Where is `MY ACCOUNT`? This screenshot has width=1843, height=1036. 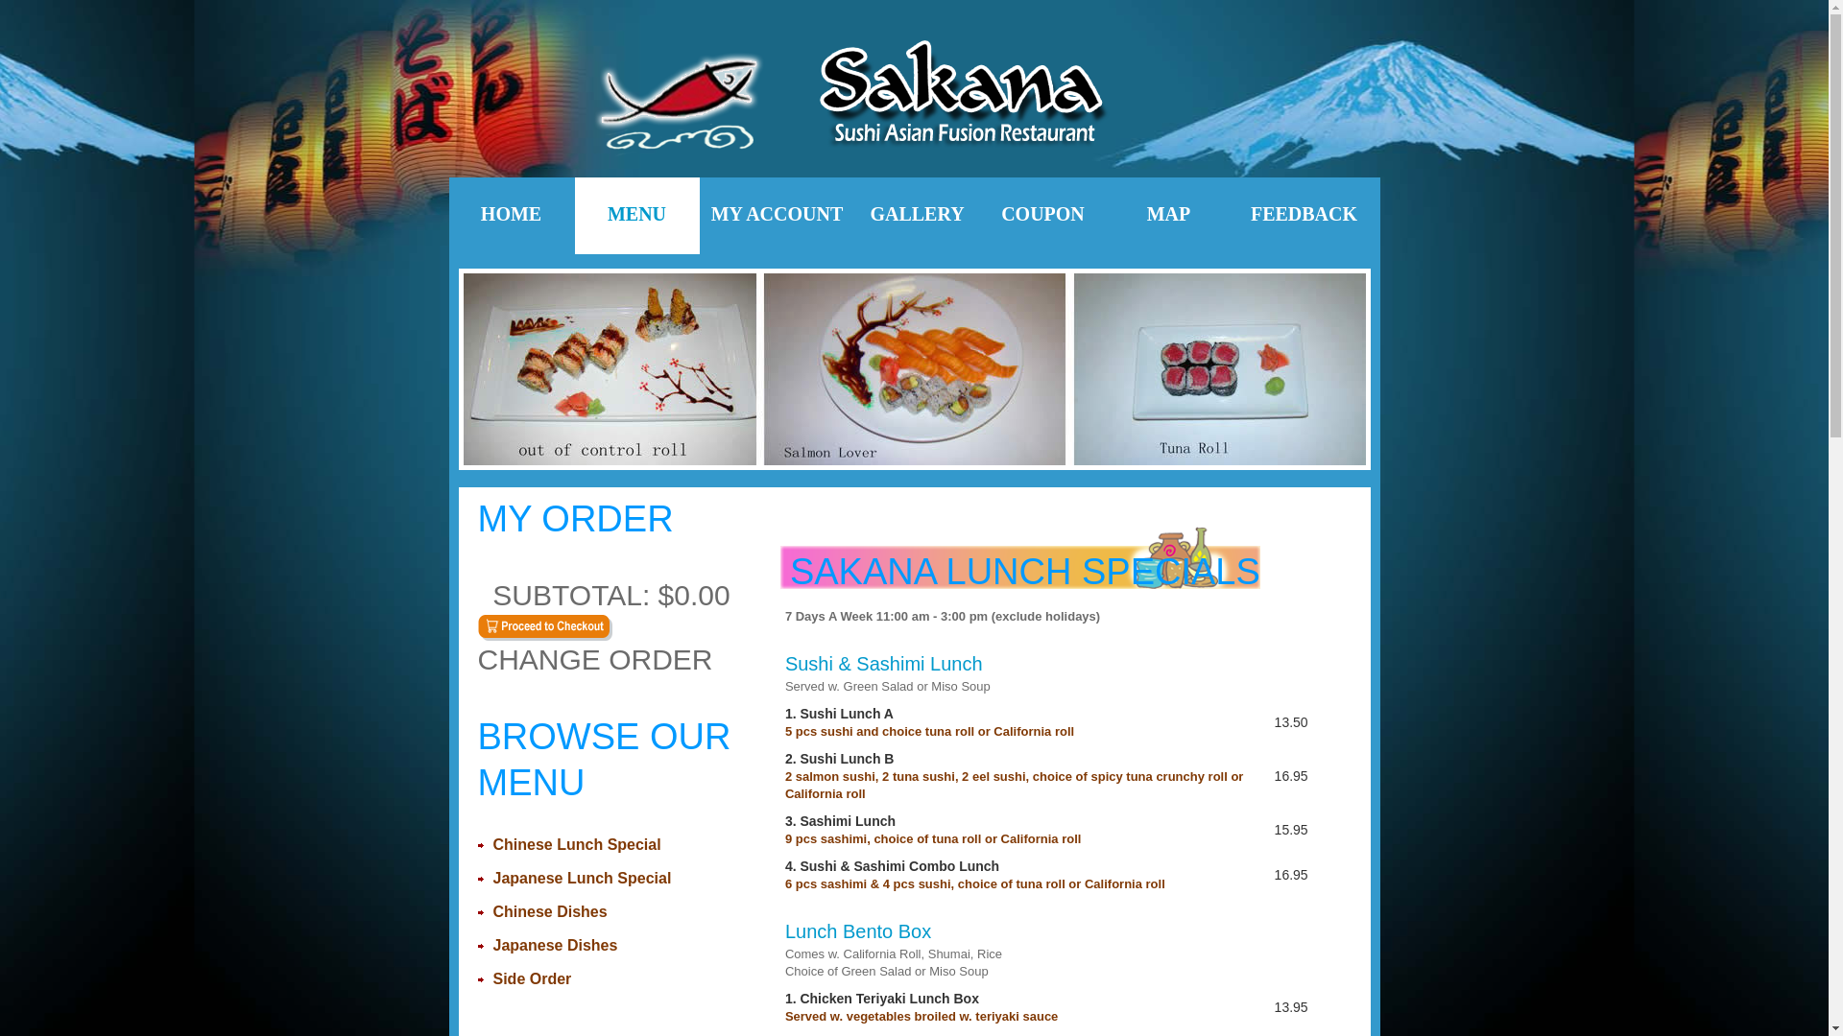 MY ACCOUNT is located at coordinates (778, 216).